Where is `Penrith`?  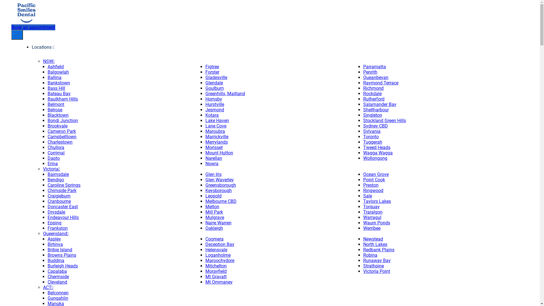
Penrith is located at coordinates (370, 72).